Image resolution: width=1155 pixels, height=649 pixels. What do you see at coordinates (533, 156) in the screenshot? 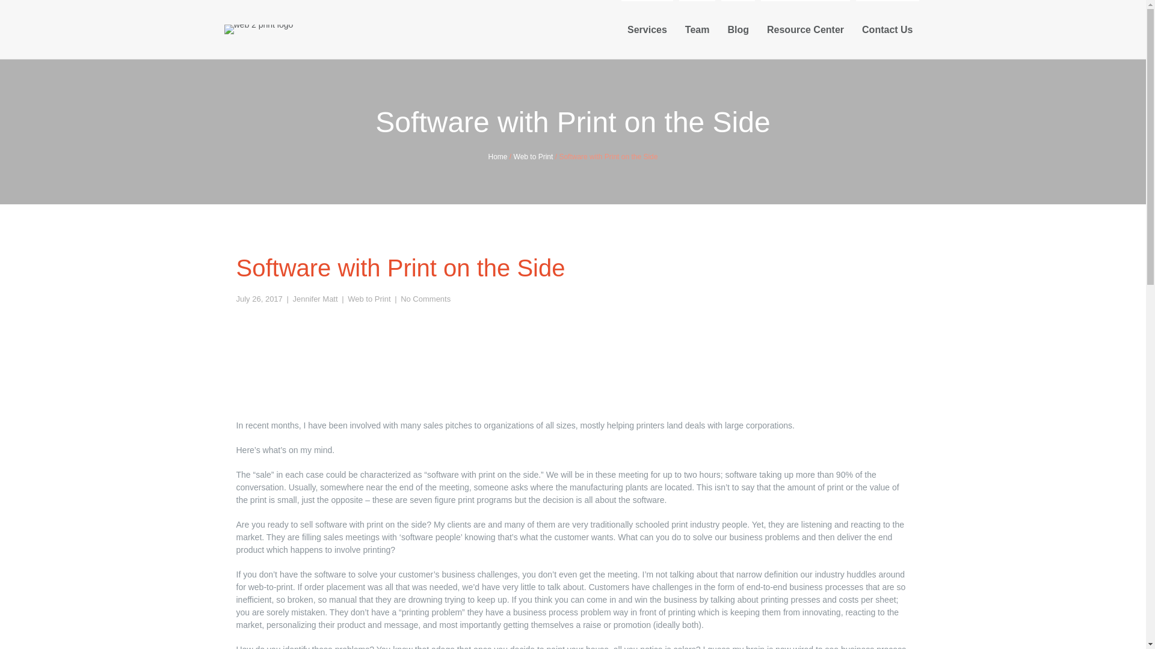
I see `Web to Print` at bounding box center [533, 156].